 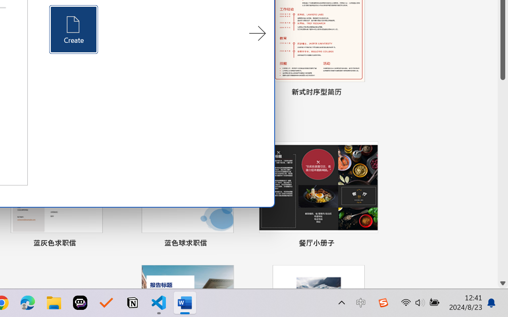 I want to click on Next Template, so click(x=257, y=34).